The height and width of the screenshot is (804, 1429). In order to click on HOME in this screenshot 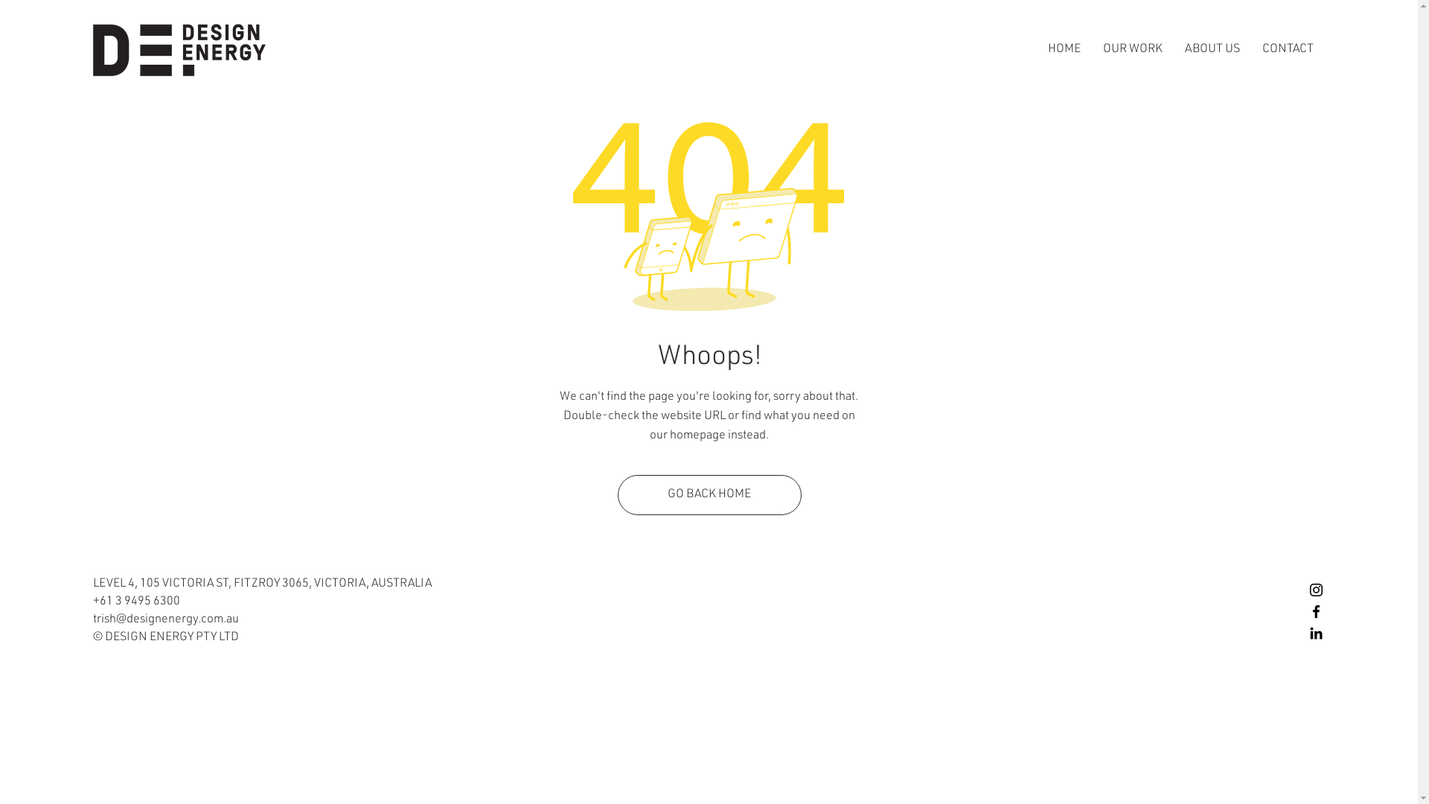, I will do `click(1064, 50)`.